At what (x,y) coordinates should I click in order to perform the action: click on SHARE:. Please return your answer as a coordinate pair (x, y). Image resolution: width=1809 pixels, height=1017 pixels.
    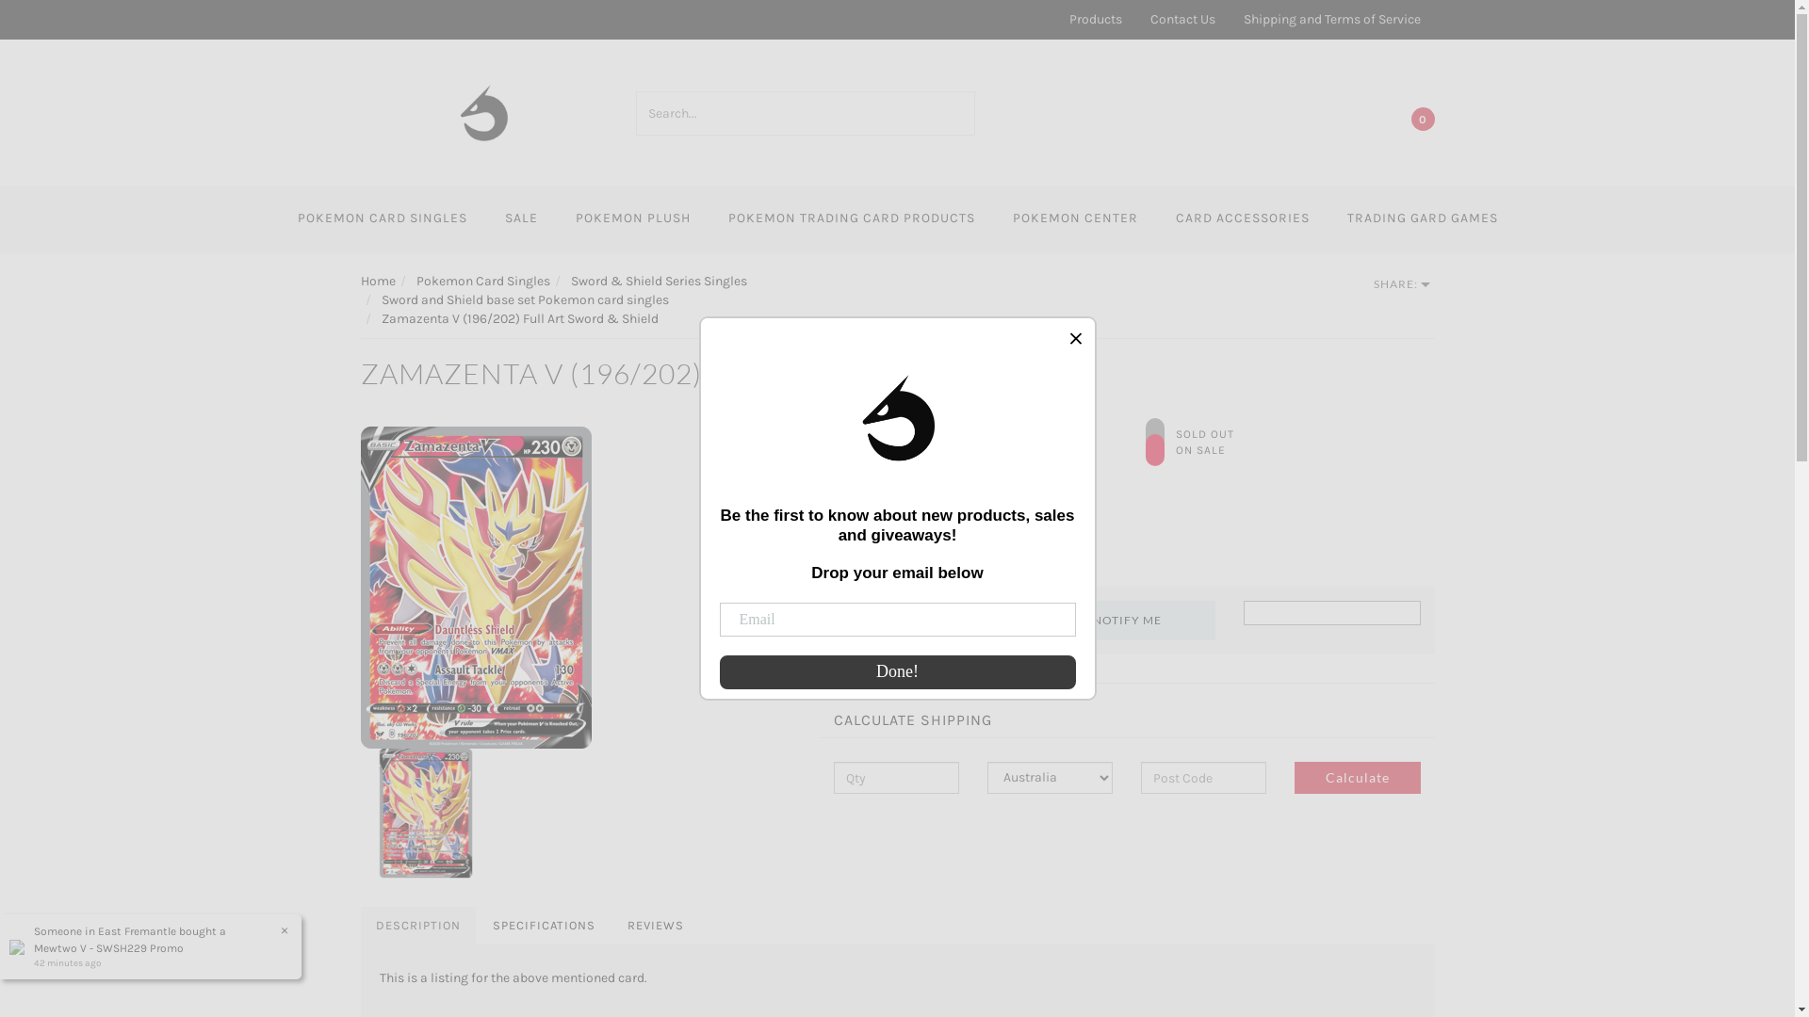
    Looking at the image, I should click on (1401, 284).